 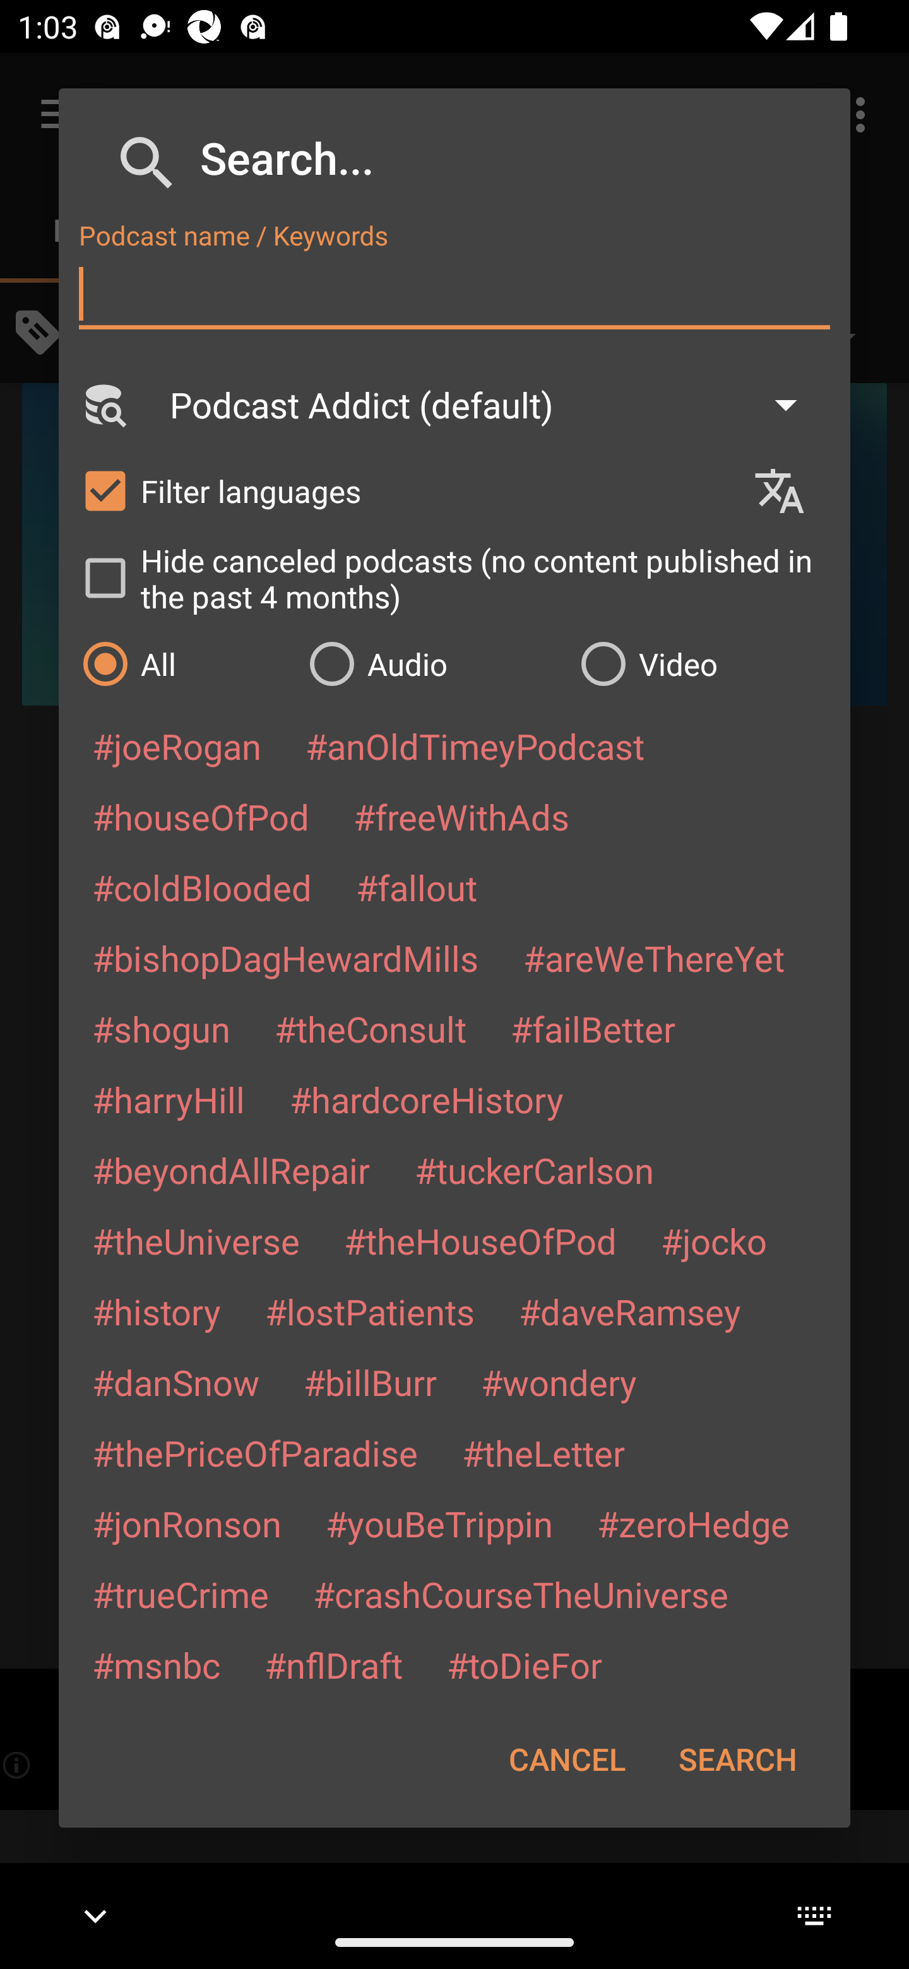 What do you see at coordinates (181, 1594) in the screenshot?
I see `#trueCrime` at bounding box center [181, 1594].